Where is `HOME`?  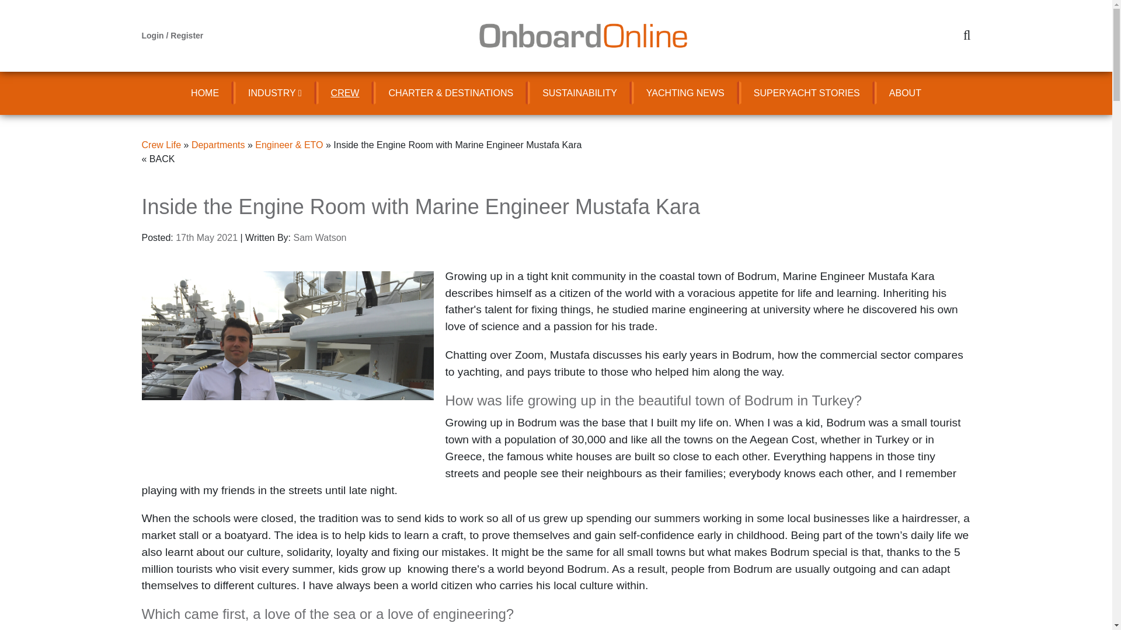 HOME is located at coordinates (204, 93).